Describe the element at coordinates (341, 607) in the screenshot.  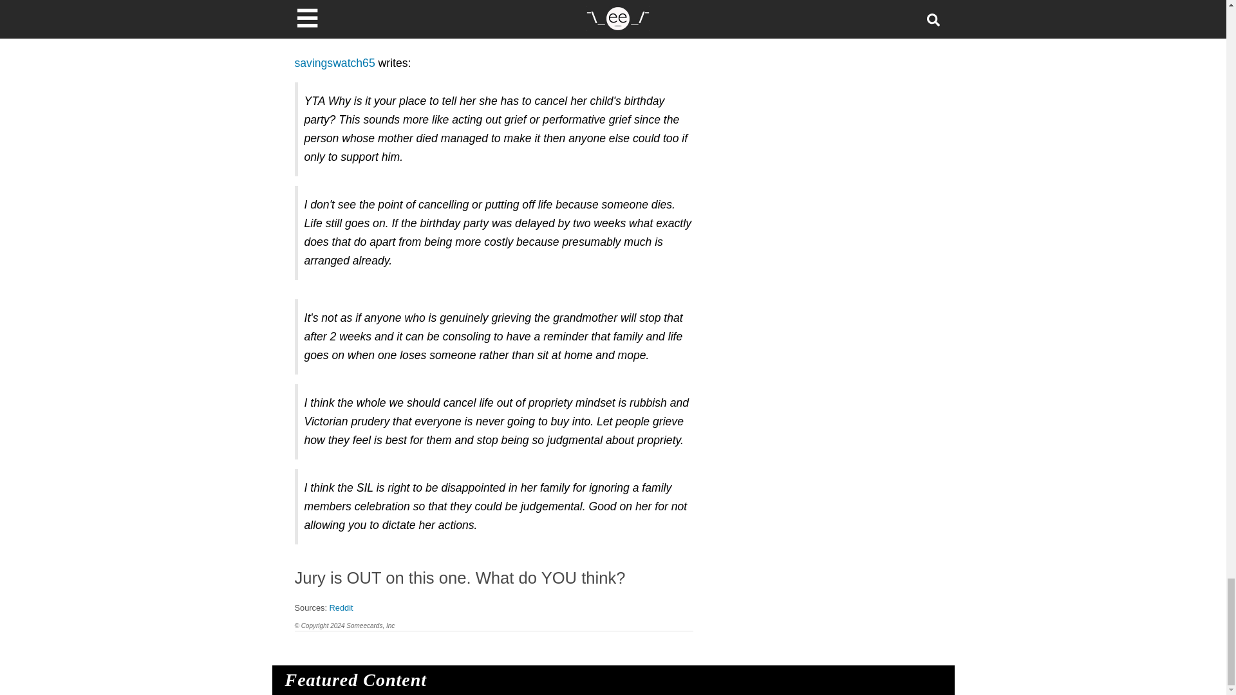
I see `Reddit` at that location.